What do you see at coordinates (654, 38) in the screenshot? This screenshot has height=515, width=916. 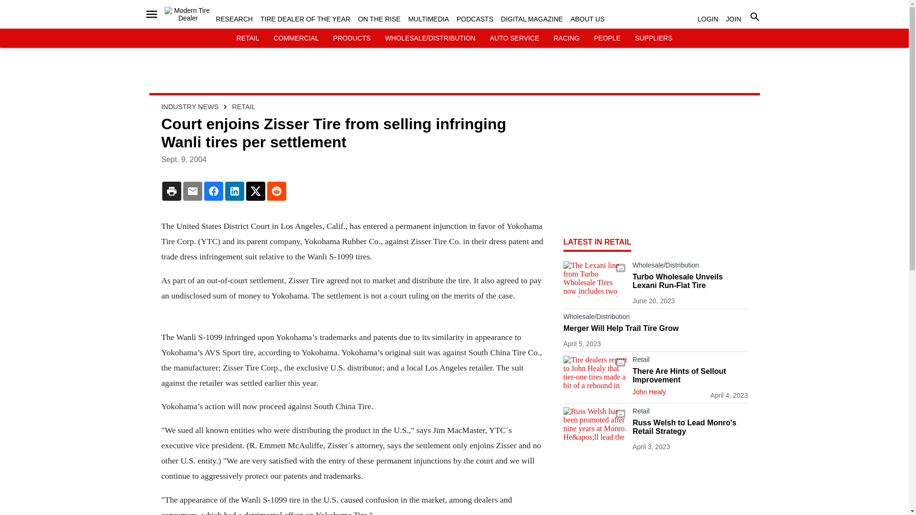 I see `SUPPLIERS` at bounding box center [654, 38].